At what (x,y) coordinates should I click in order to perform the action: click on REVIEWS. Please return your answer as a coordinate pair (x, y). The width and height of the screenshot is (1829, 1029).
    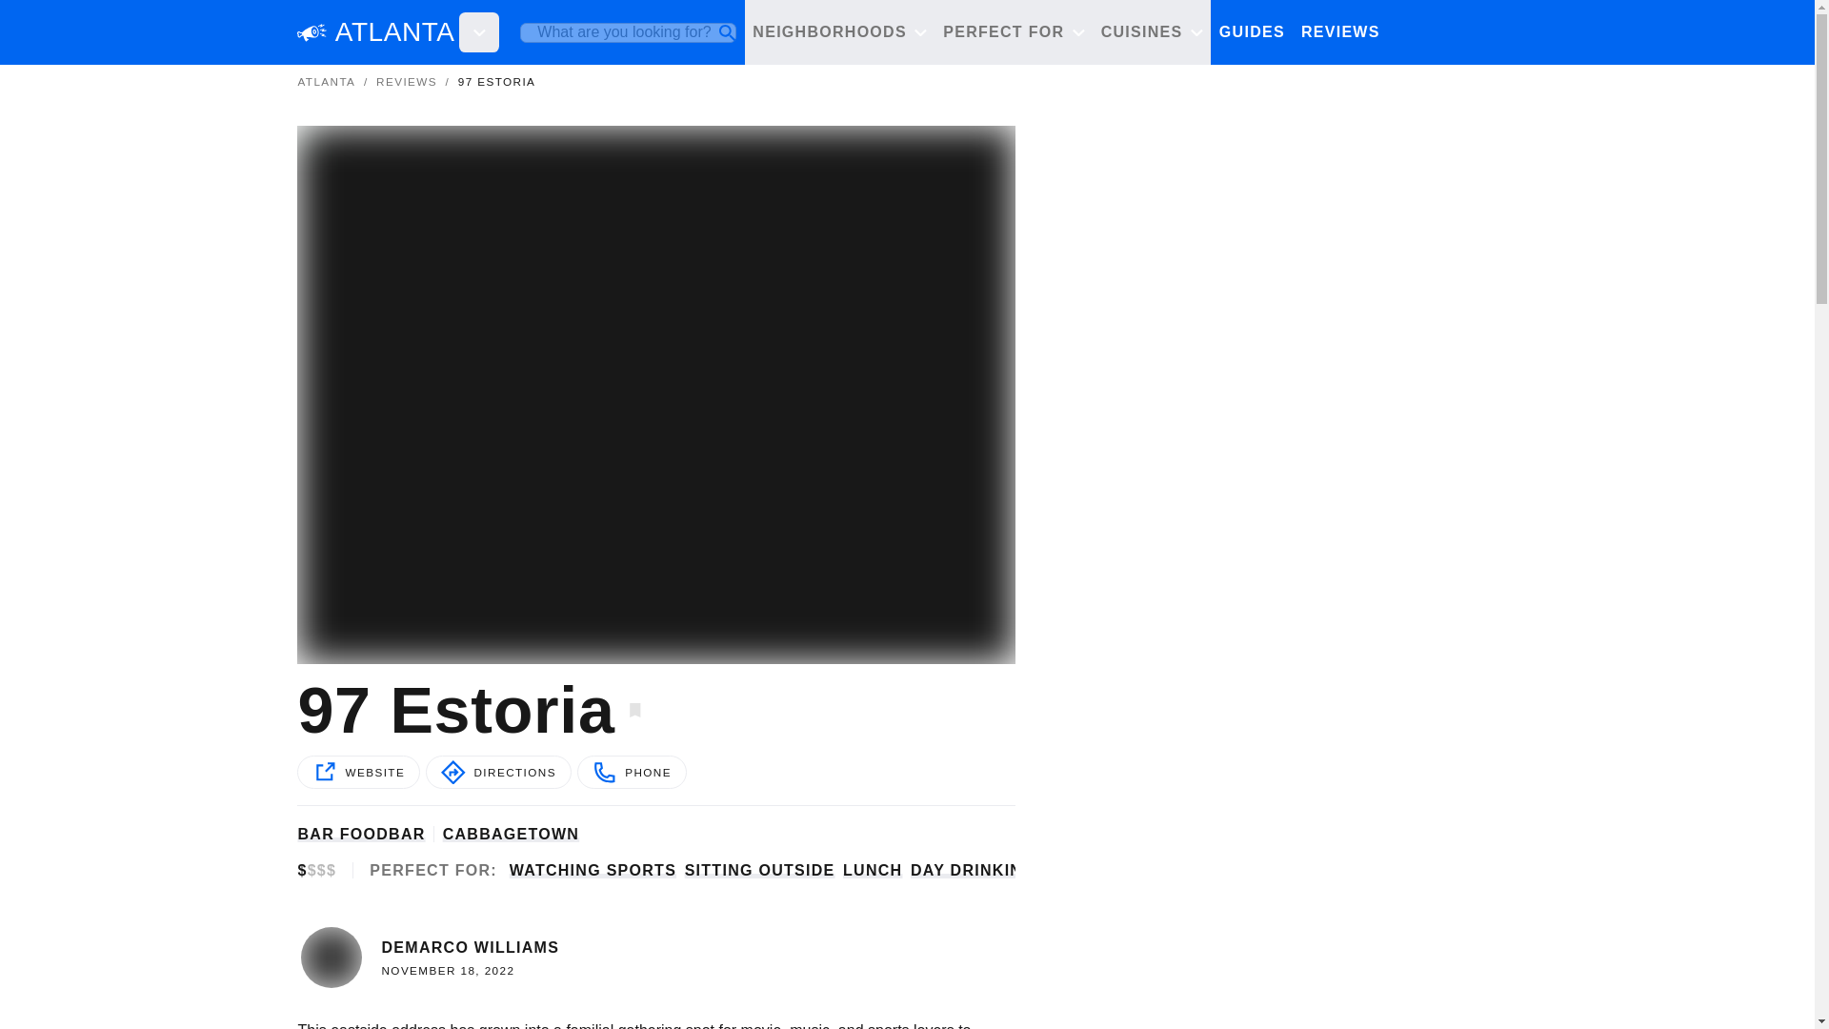
    Looking at the image, I should click on (406, 80).